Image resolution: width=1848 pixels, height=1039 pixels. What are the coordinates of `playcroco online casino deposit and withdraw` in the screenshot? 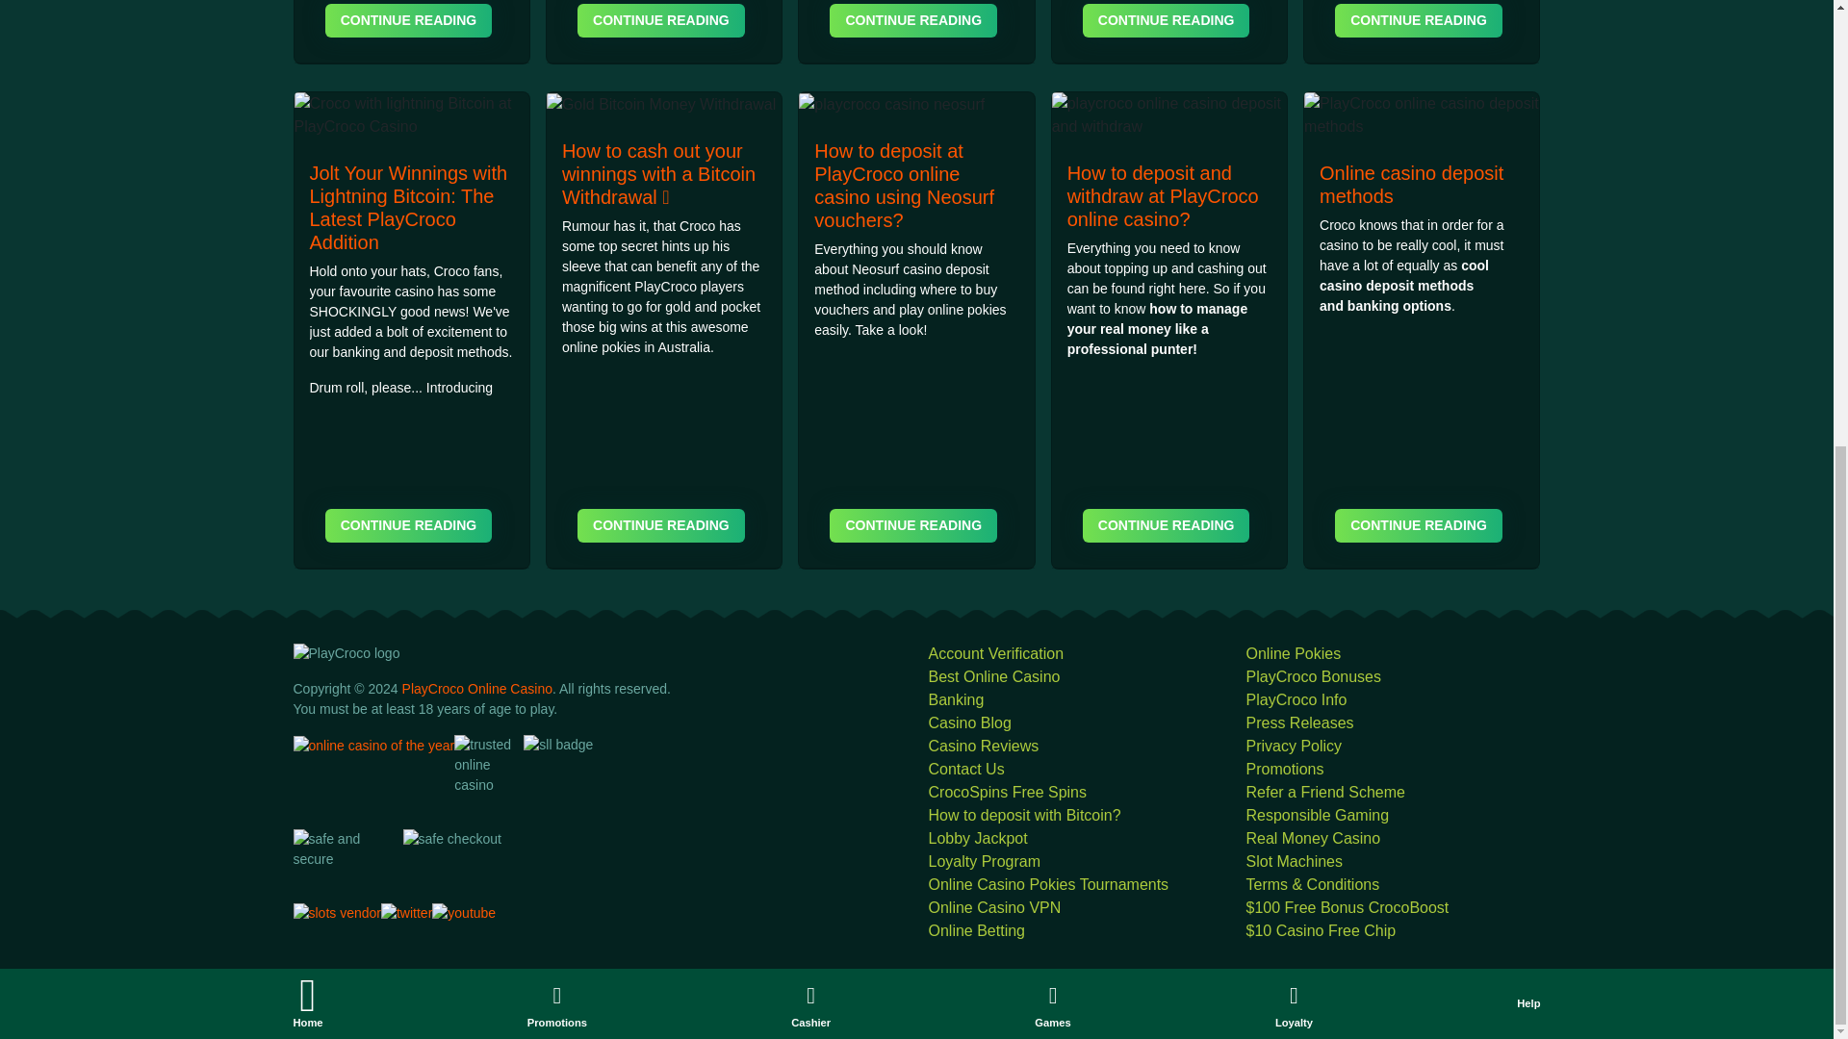 It's located at (1168, 115).